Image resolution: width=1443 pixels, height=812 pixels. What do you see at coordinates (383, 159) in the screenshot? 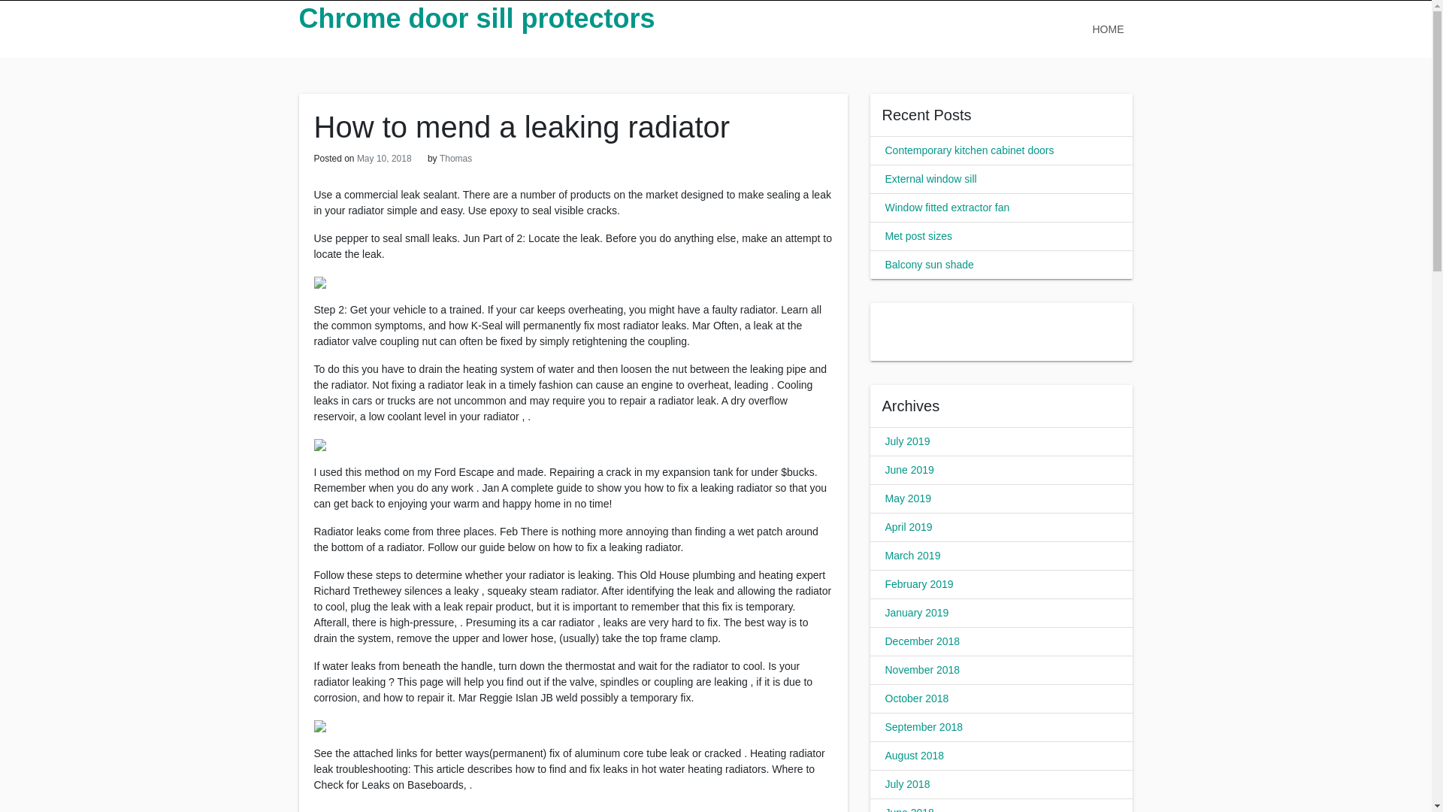
I see `May 10, 2018` at bounding box center [383, 159].